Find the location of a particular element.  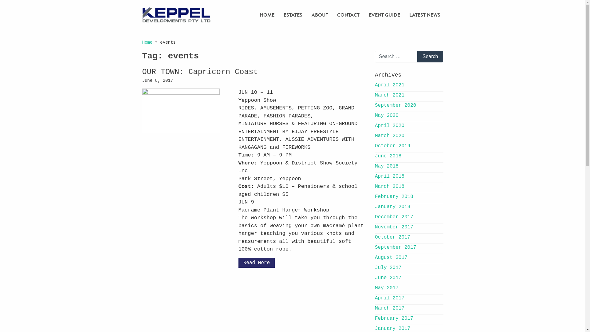

June 2018 is located at coordinates (388, 156).